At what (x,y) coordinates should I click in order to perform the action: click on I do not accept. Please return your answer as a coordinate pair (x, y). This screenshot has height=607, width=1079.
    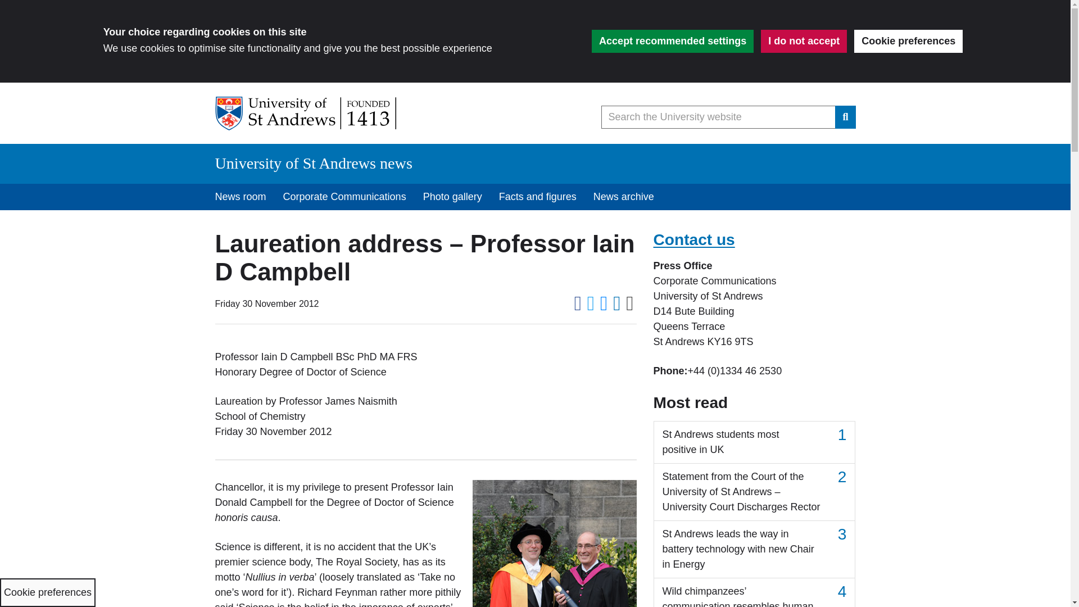
    Looking at the image, I should click on (804, 40).